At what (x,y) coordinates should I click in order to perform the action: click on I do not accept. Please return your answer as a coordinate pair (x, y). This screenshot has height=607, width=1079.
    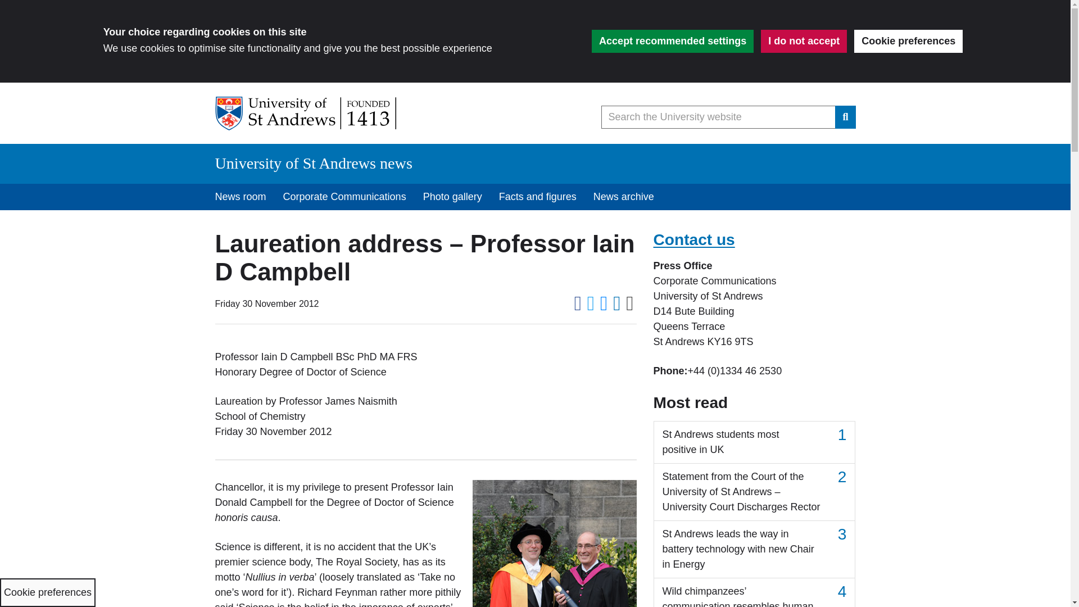
    Looking at the image, I should click on (804, 40).